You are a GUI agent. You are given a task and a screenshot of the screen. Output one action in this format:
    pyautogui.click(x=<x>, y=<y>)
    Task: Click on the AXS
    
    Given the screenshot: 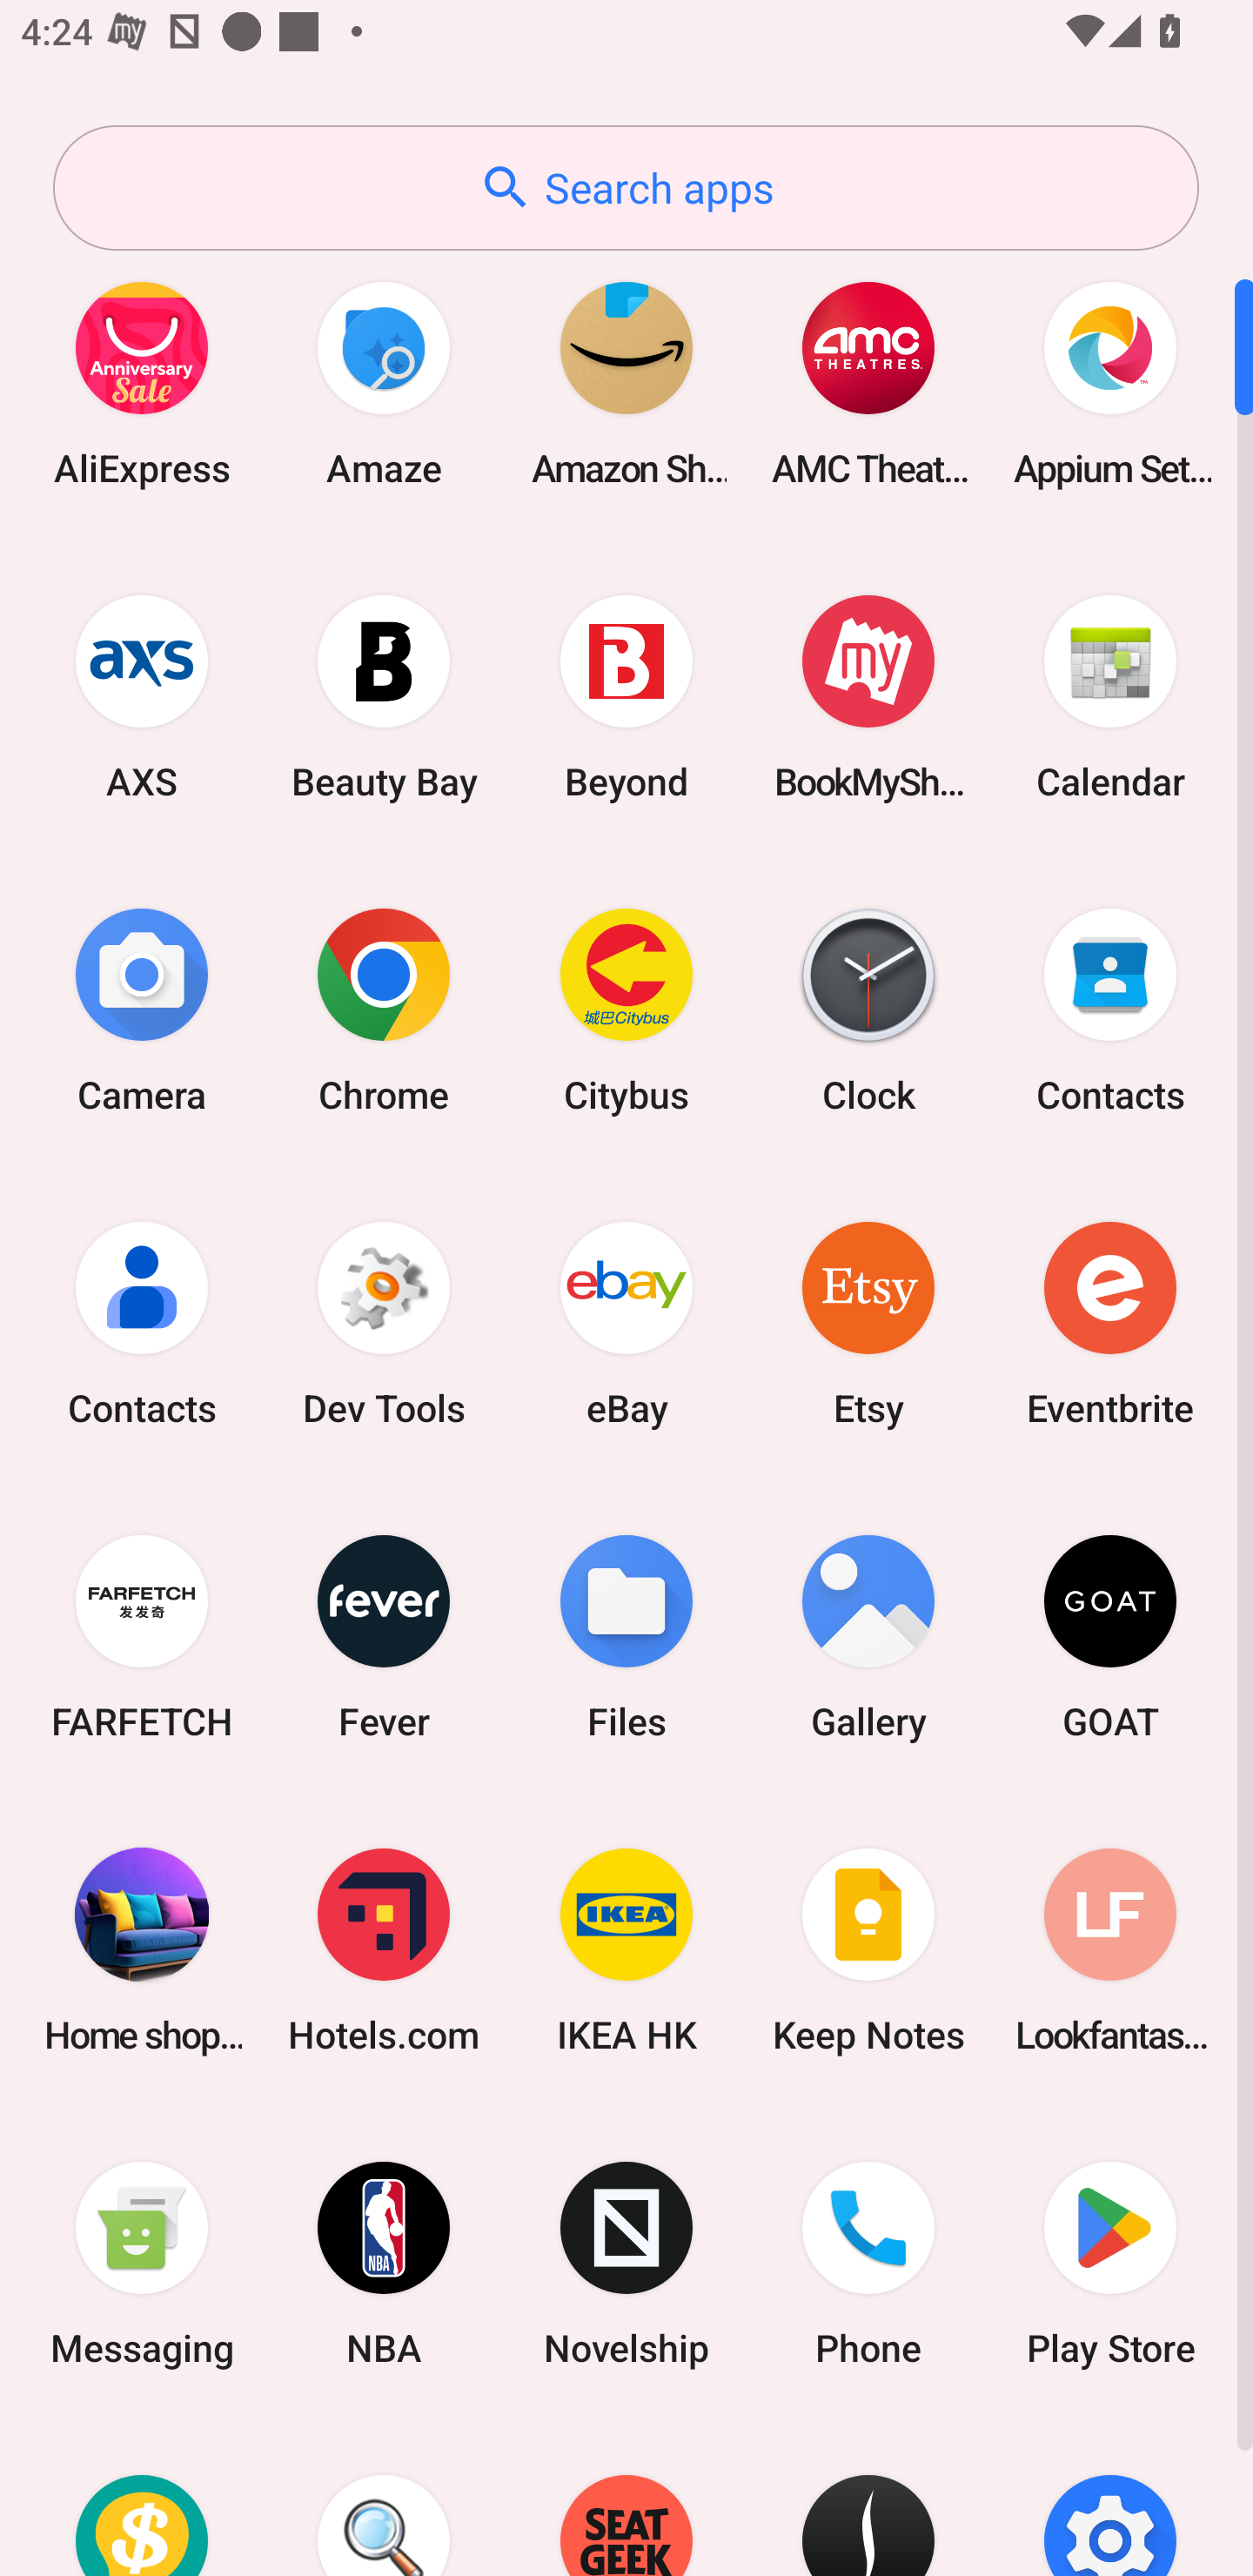 What is the action you would take?
    pyautogui.click(x=142, y=696)
    